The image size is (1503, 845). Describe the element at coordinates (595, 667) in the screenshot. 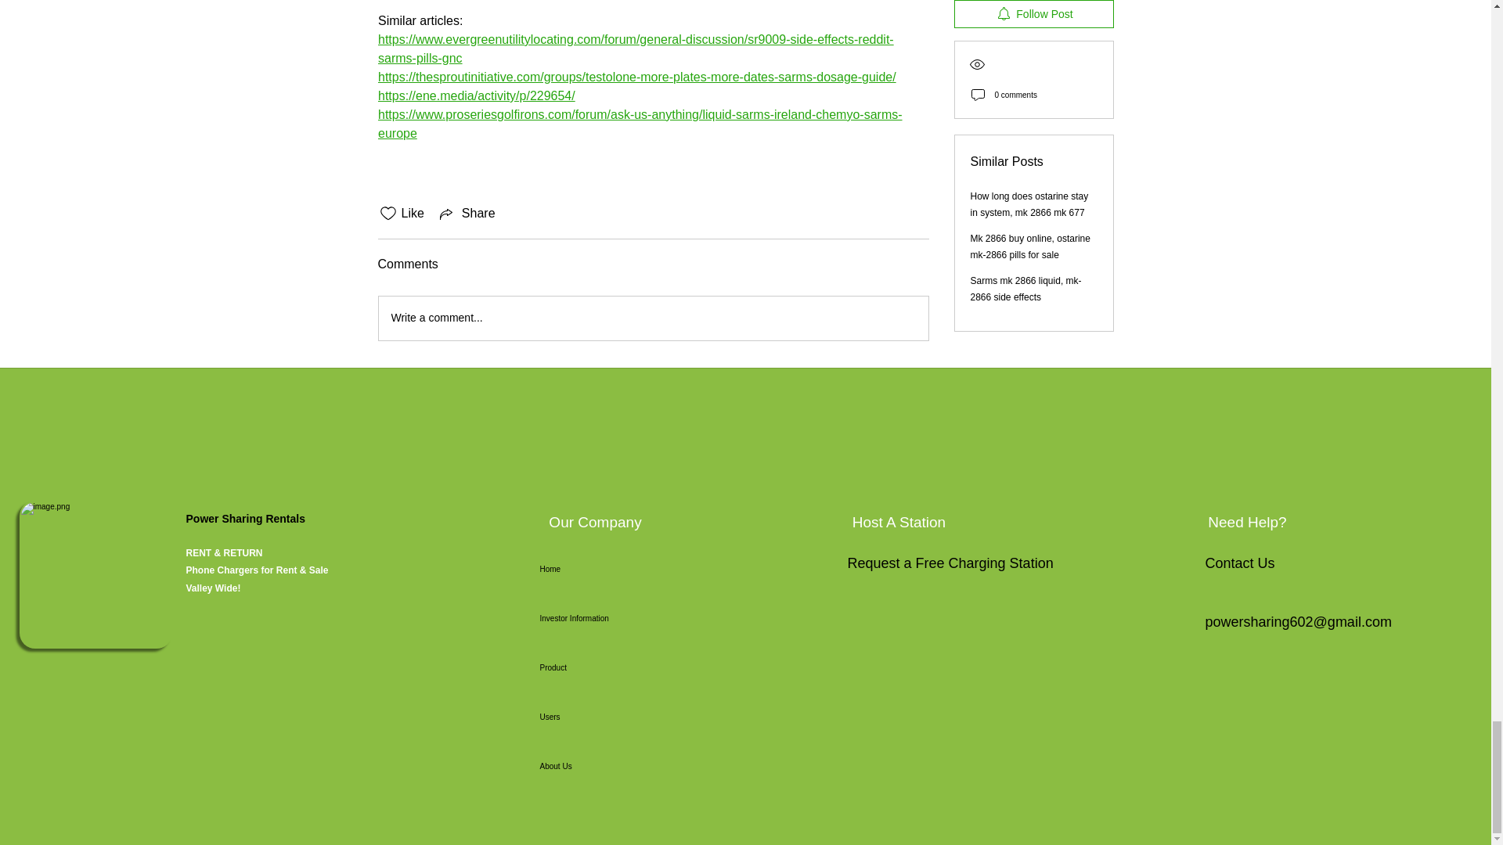

I see `Product` at that location.